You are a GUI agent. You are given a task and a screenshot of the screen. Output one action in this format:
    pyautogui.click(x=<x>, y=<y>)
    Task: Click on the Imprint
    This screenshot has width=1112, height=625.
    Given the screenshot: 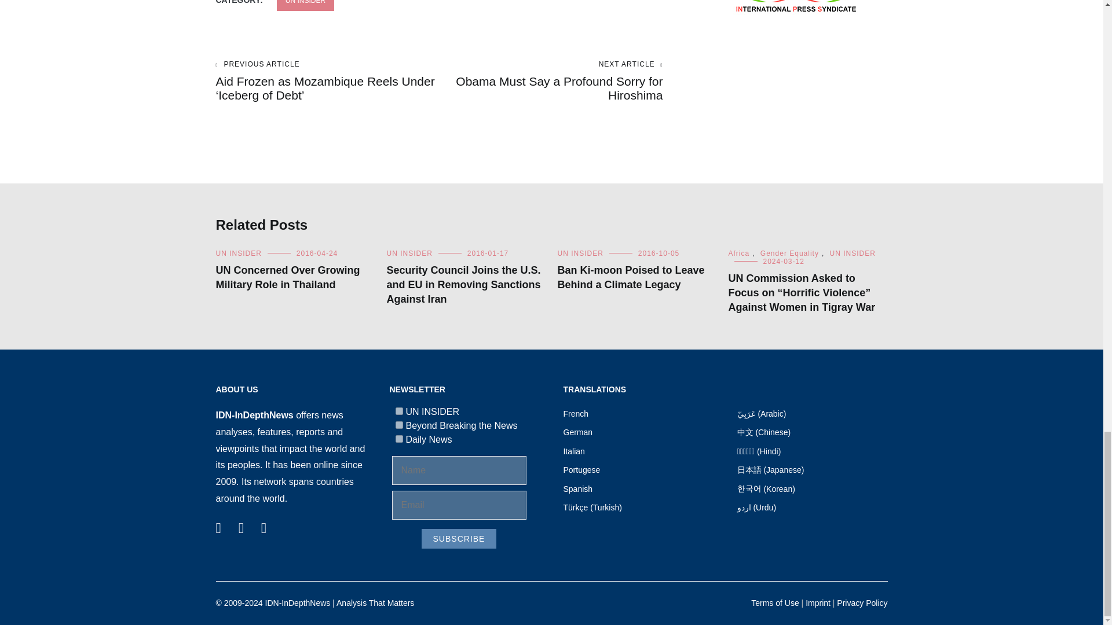 What is the action you would take?
    pyautogui.click(x=818, y=602)
    